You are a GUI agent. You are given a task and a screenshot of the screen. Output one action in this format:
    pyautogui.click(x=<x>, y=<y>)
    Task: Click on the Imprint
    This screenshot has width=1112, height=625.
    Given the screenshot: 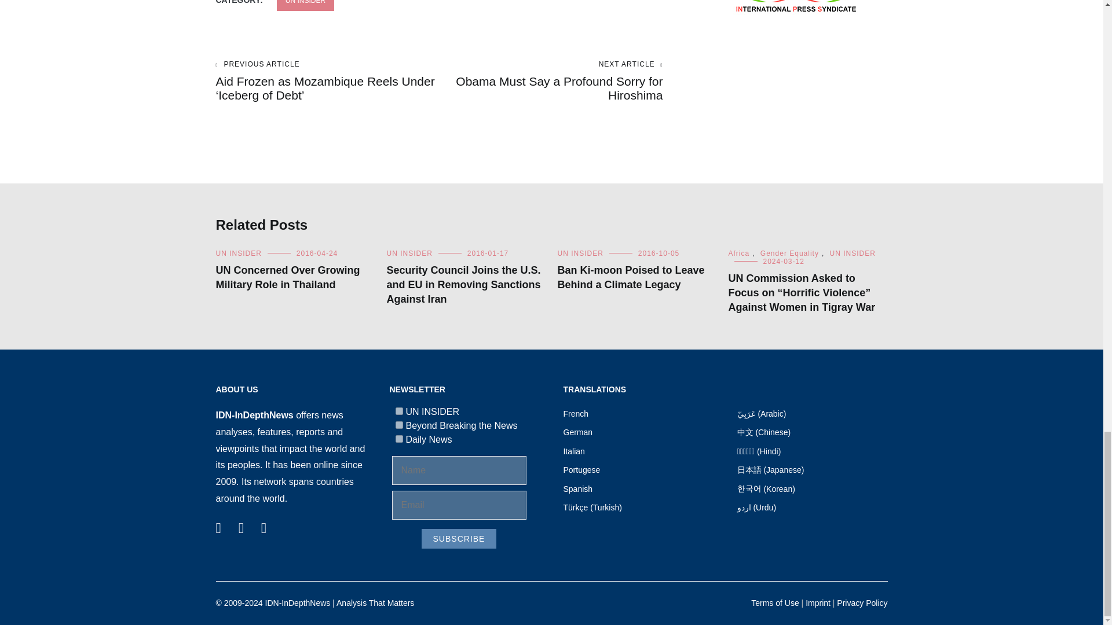 What is the action you would take?
    pyautogui.click(x=818, y=602)
    